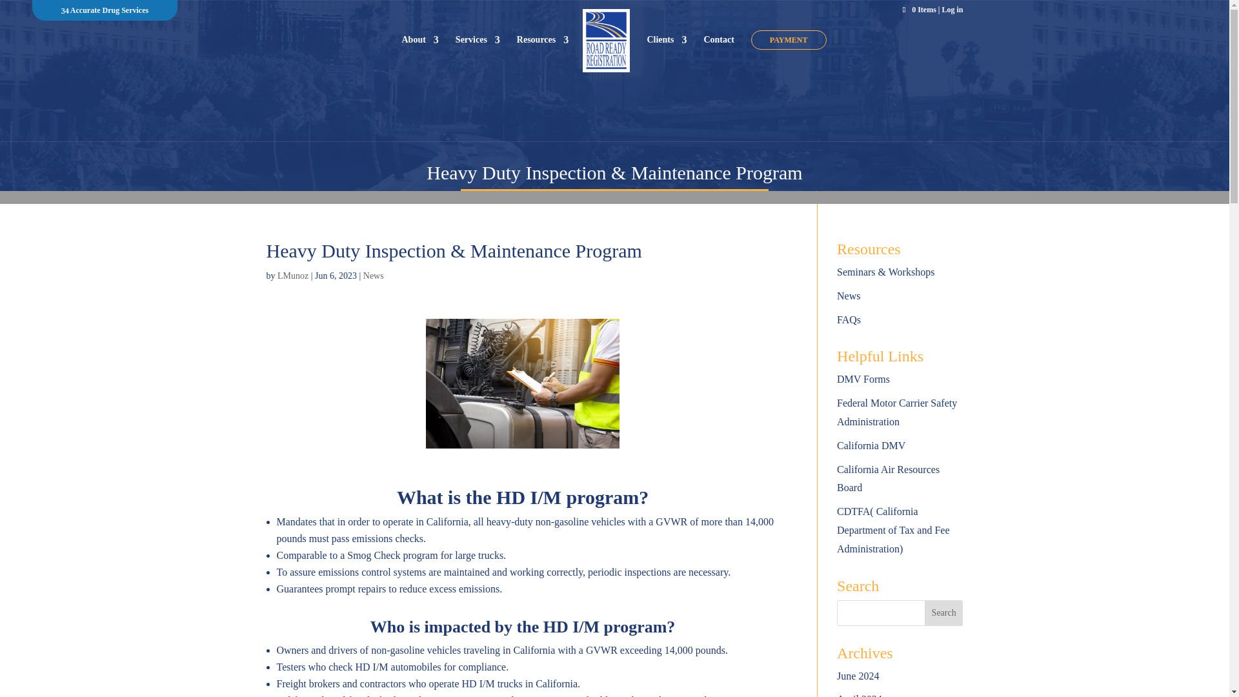 The height and width of the screenshot is (697, 1239). Describe the element at coordinates (943, 612) in the screenshot. I see `Search` at that location.